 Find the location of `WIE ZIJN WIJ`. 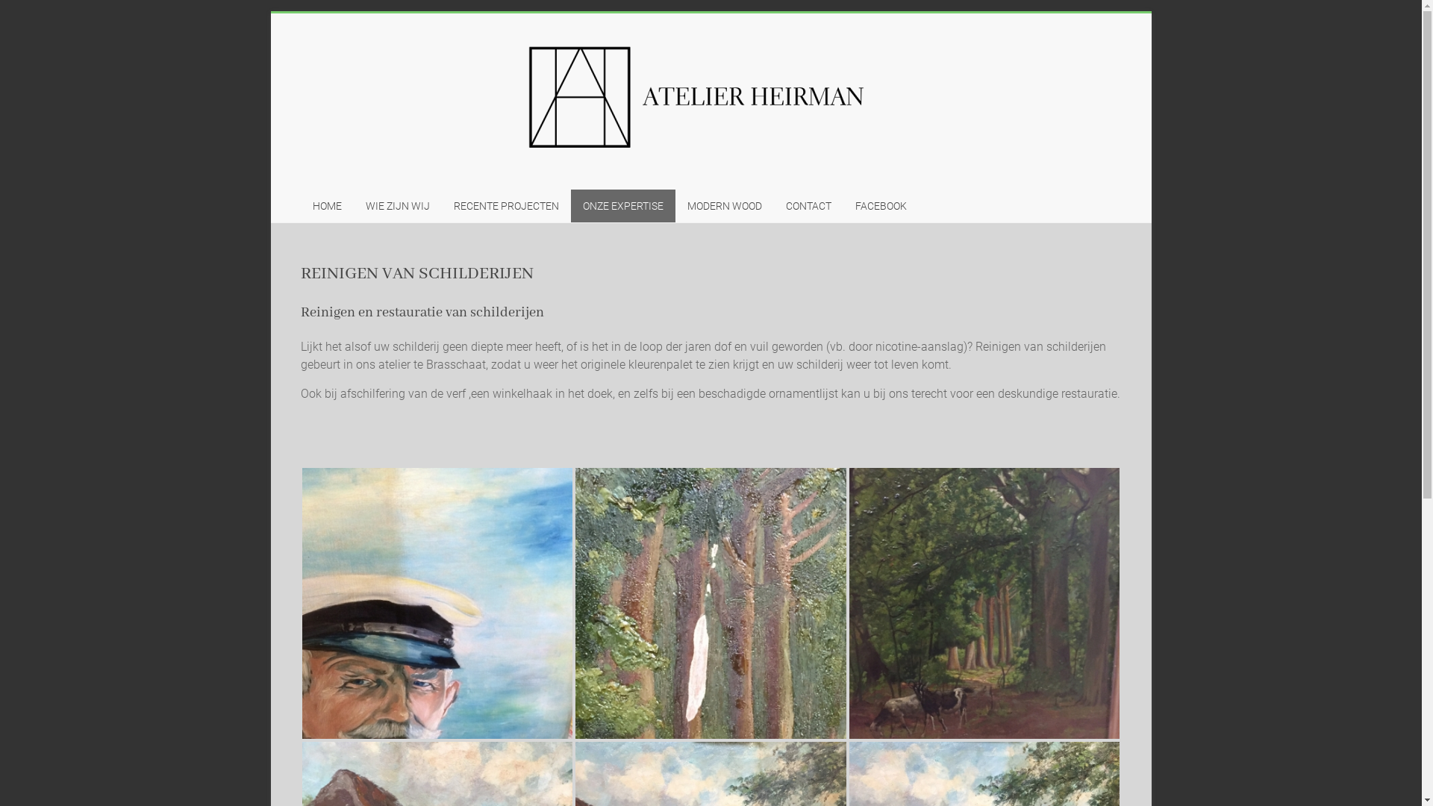

WIE ZIJN WIJ is located at coordinates (398, 206).